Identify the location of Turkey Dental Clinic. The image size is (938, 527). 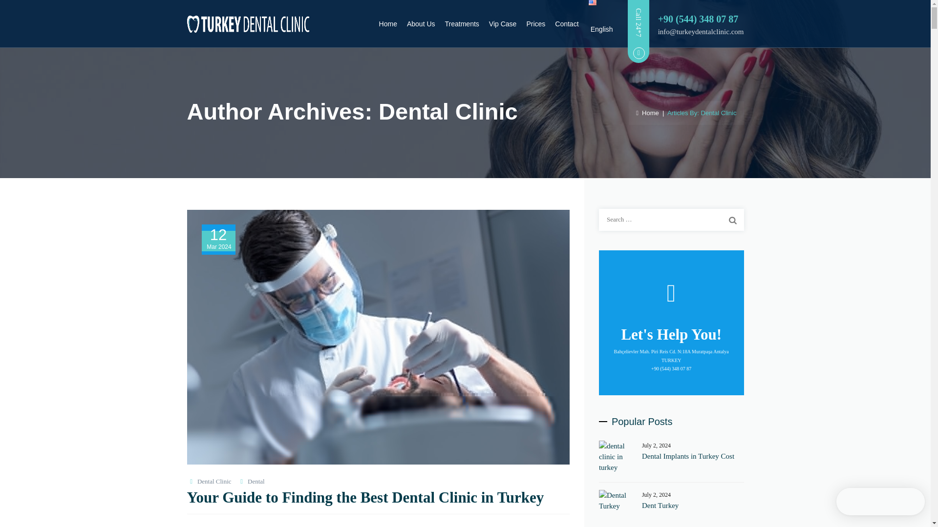
(247, 24).